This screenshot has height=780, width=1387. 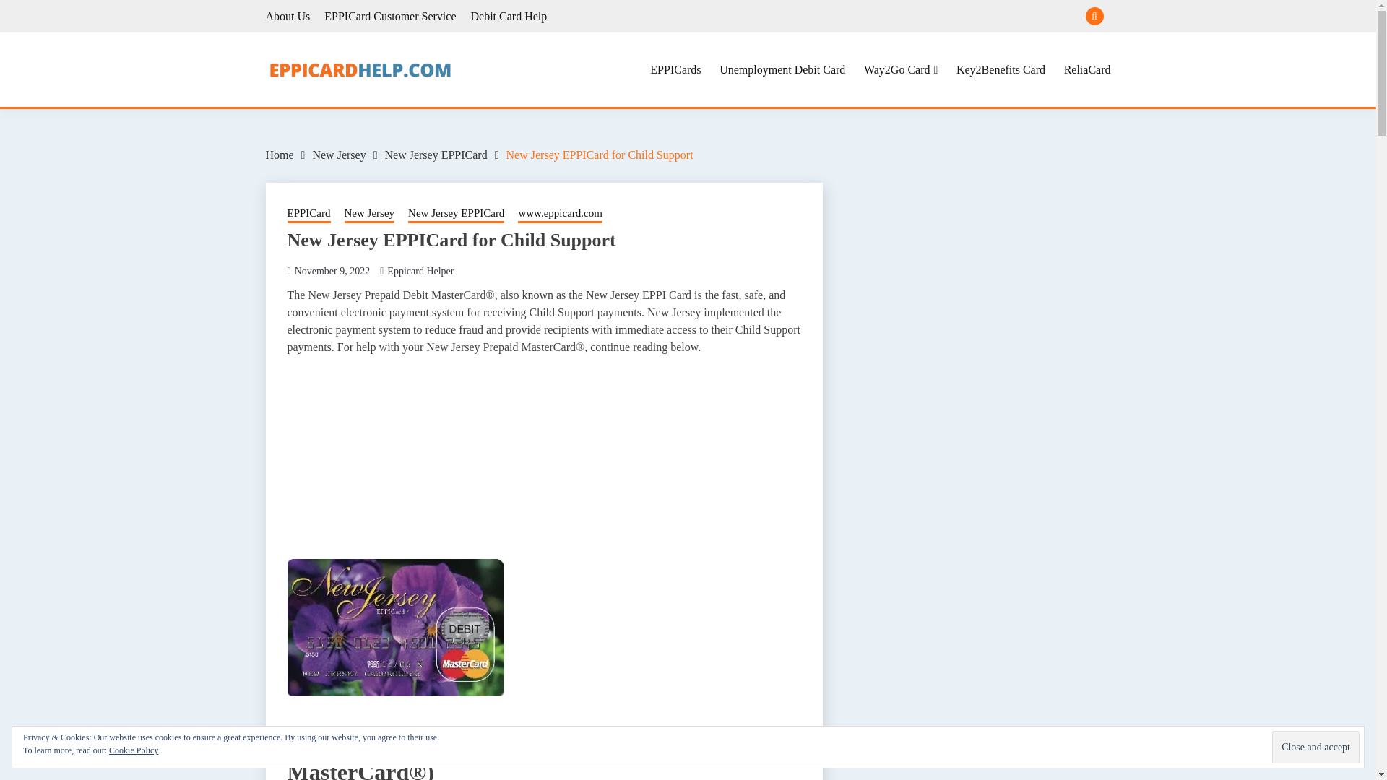 What do you see at coordinates (793, 17) in the screenshot?
I see `Search` at bounding box center [793, 17].